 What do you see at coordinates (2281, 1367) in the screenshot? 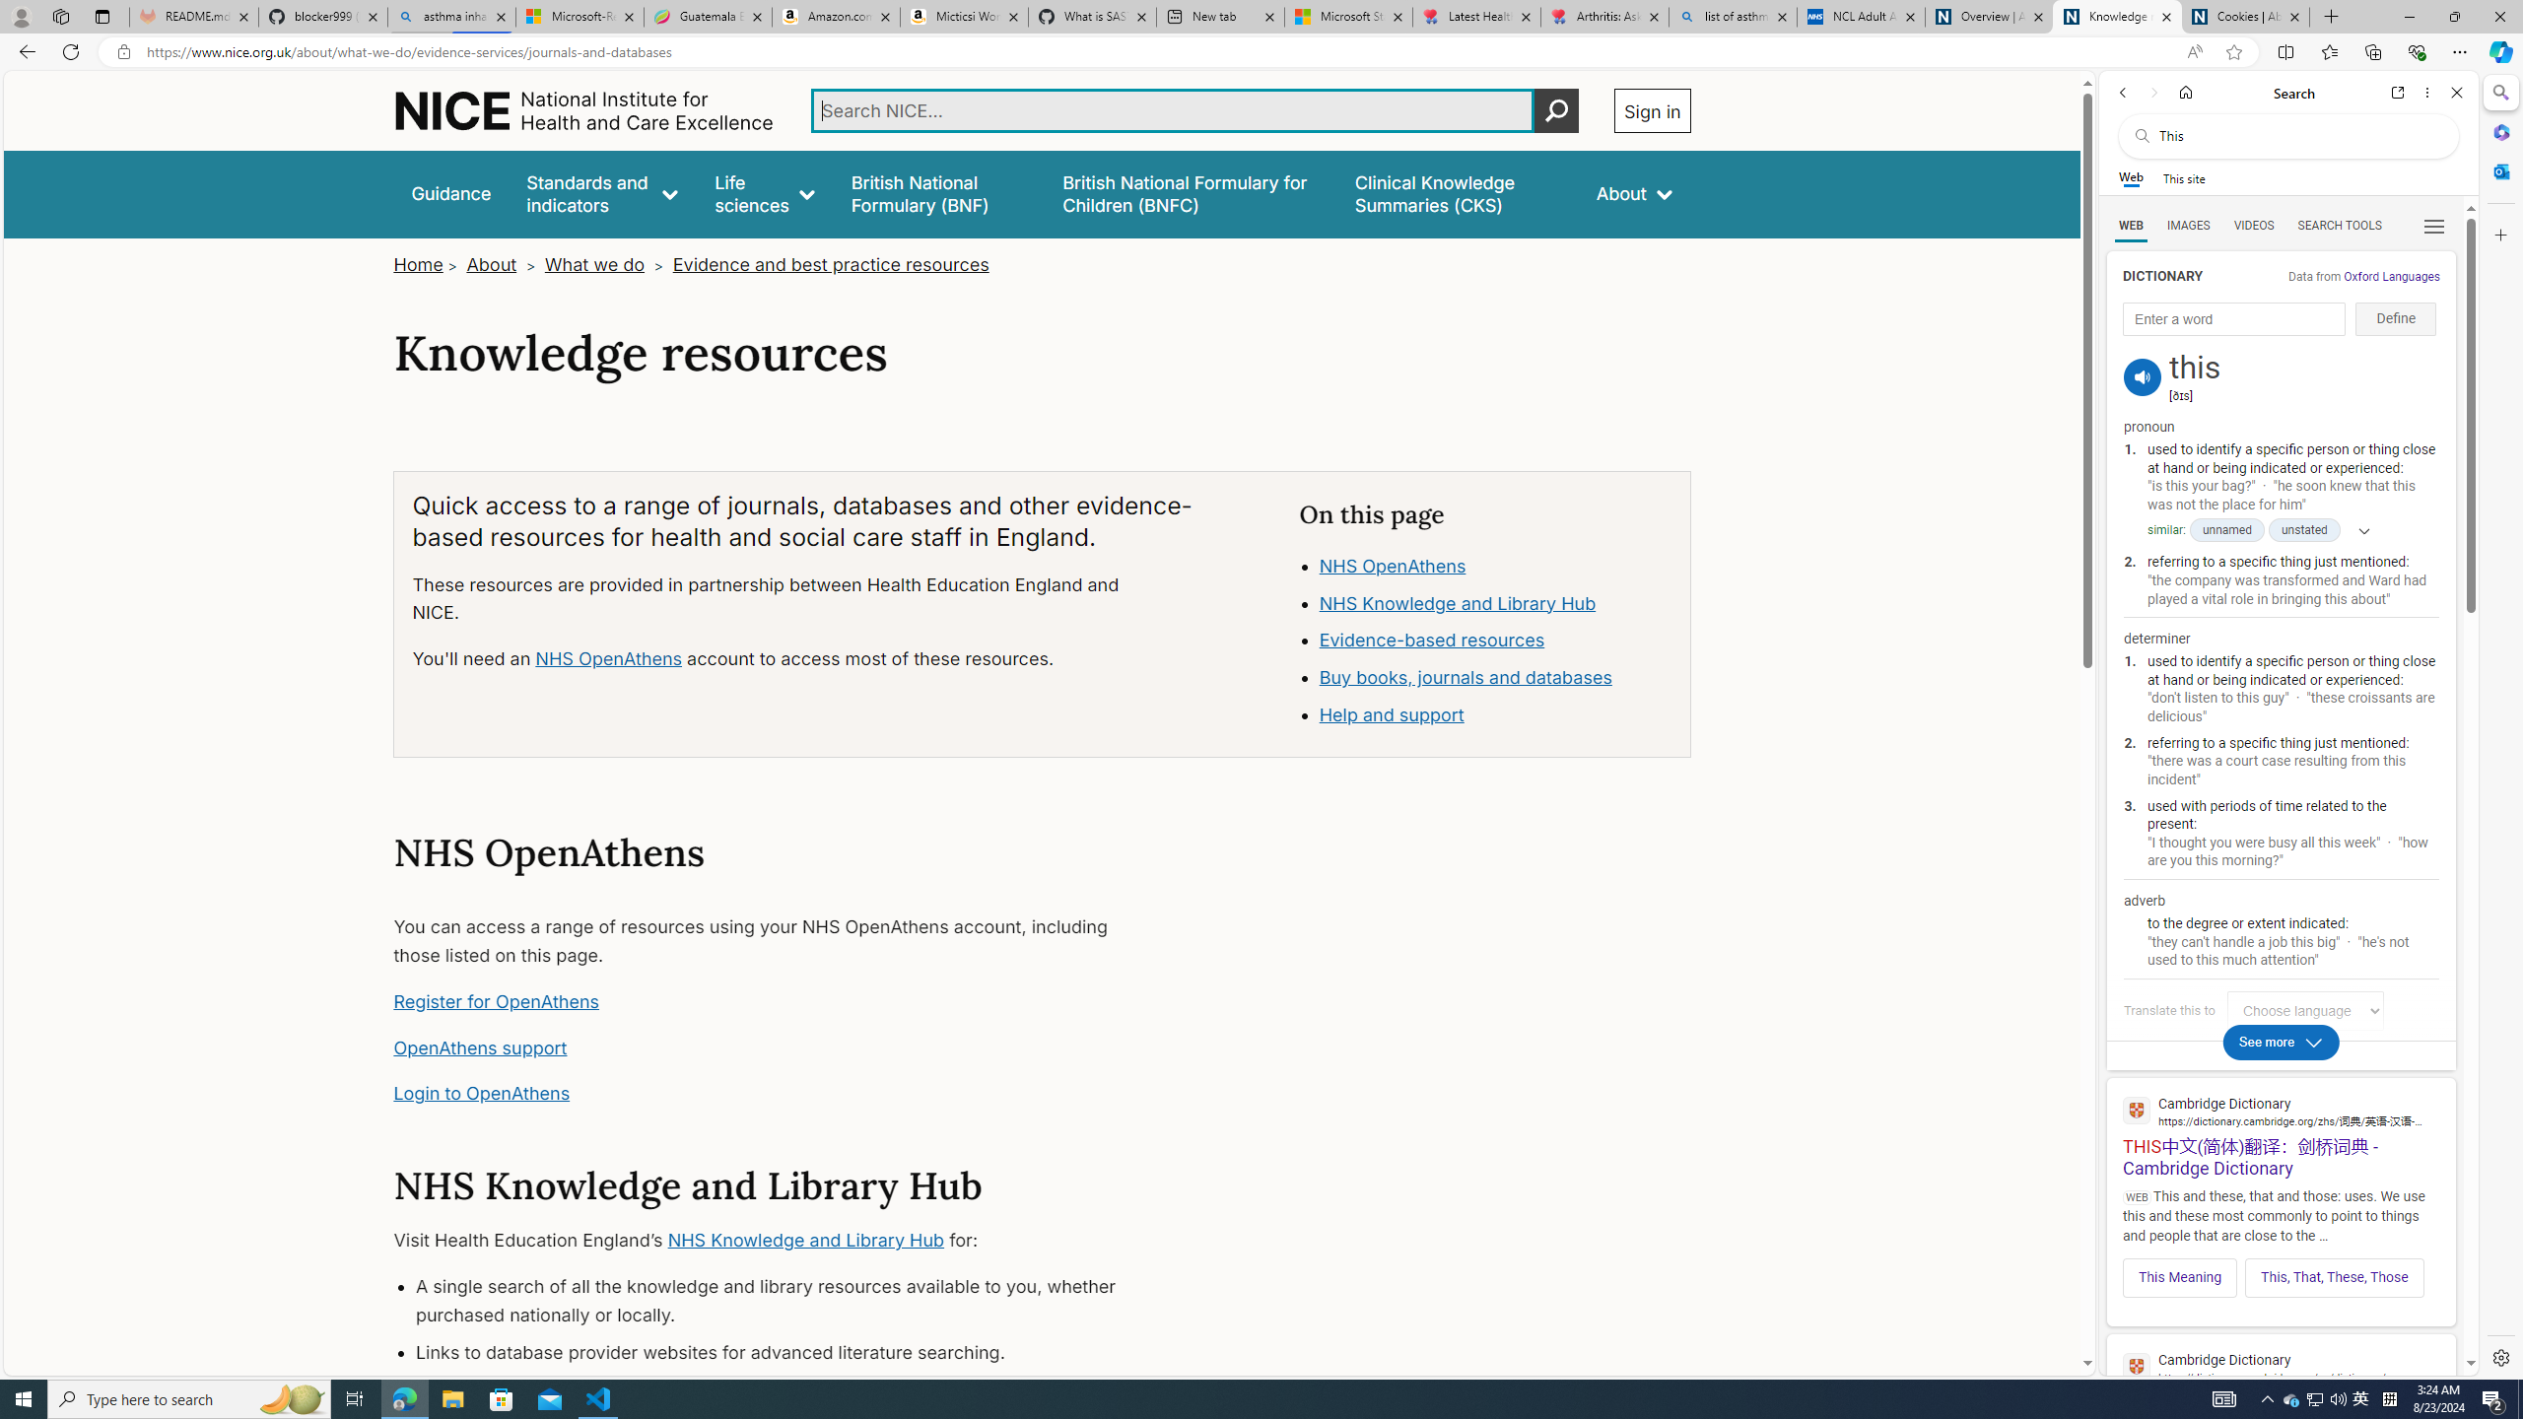
I see `Cambridge Dictionary` at bounding box center [2281, 1367].